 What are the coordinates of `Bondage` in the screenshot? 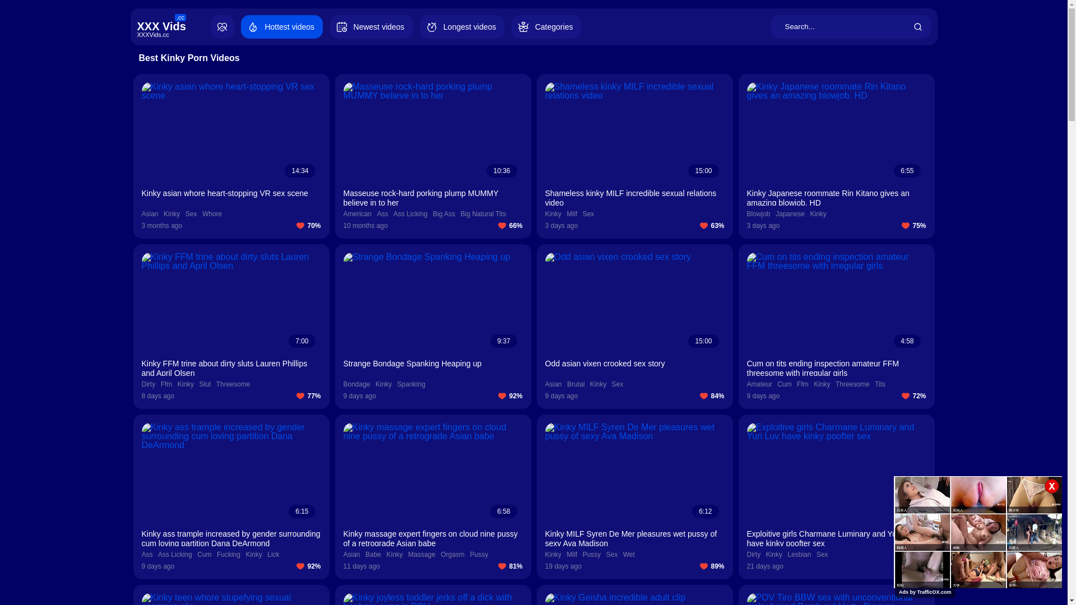 It's located at (356, 384).